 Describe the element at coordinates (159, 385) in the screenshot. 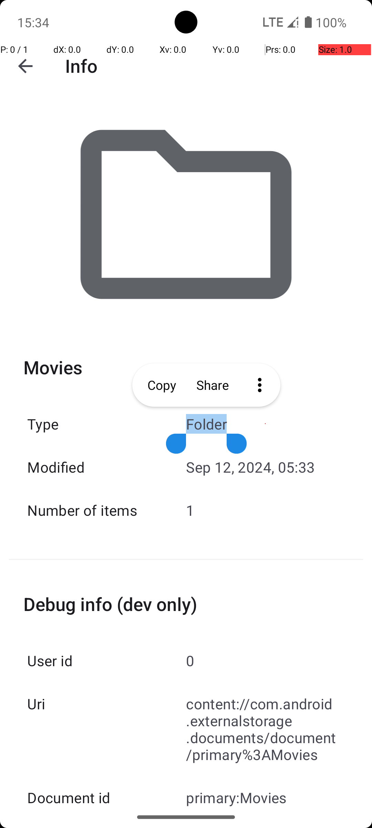

I see `Copy` at that location.